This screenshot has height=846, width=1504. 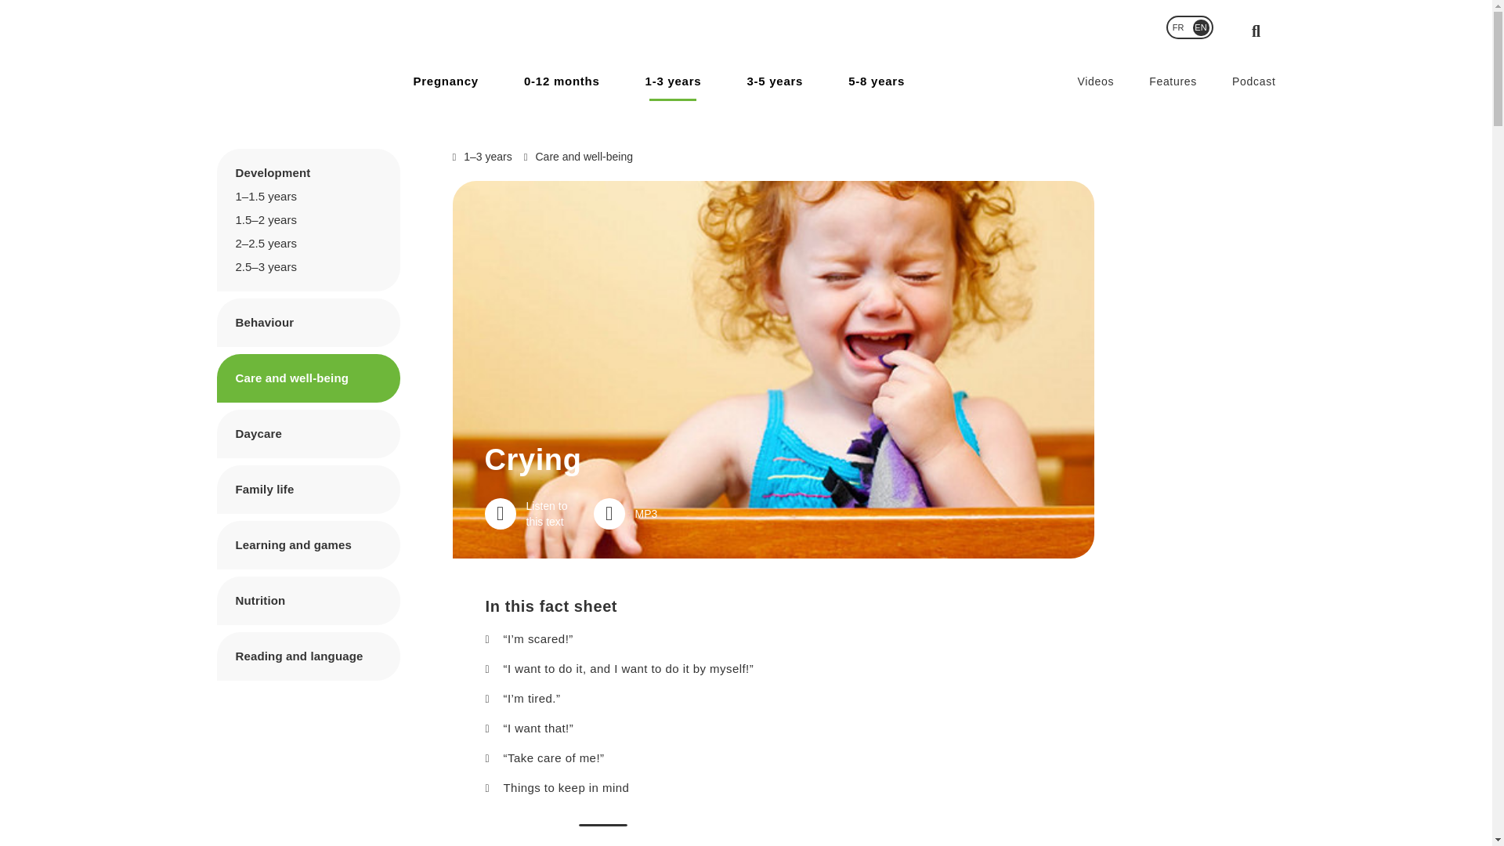 I want to click on Home, so click(x=276, y=56).